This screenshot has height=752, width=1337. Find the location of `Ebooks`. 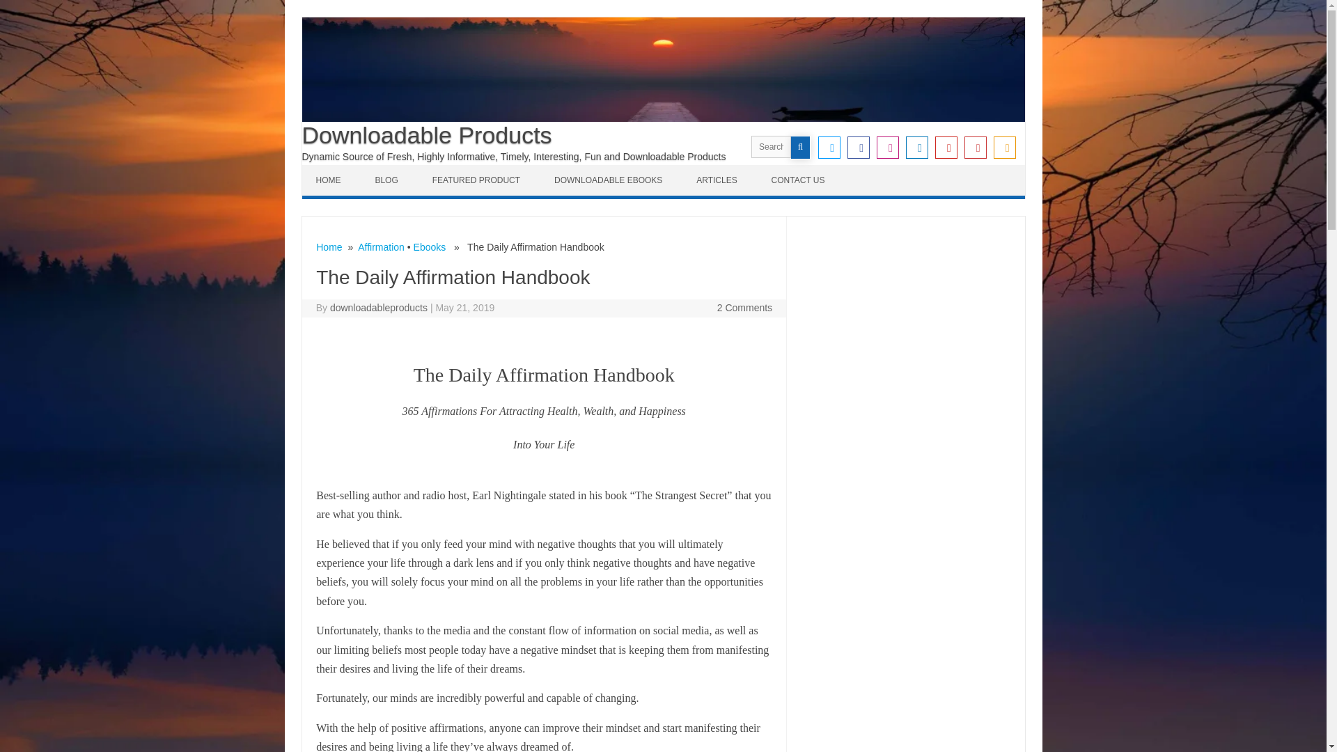

Ebooks is located at coordinates (430, 246).